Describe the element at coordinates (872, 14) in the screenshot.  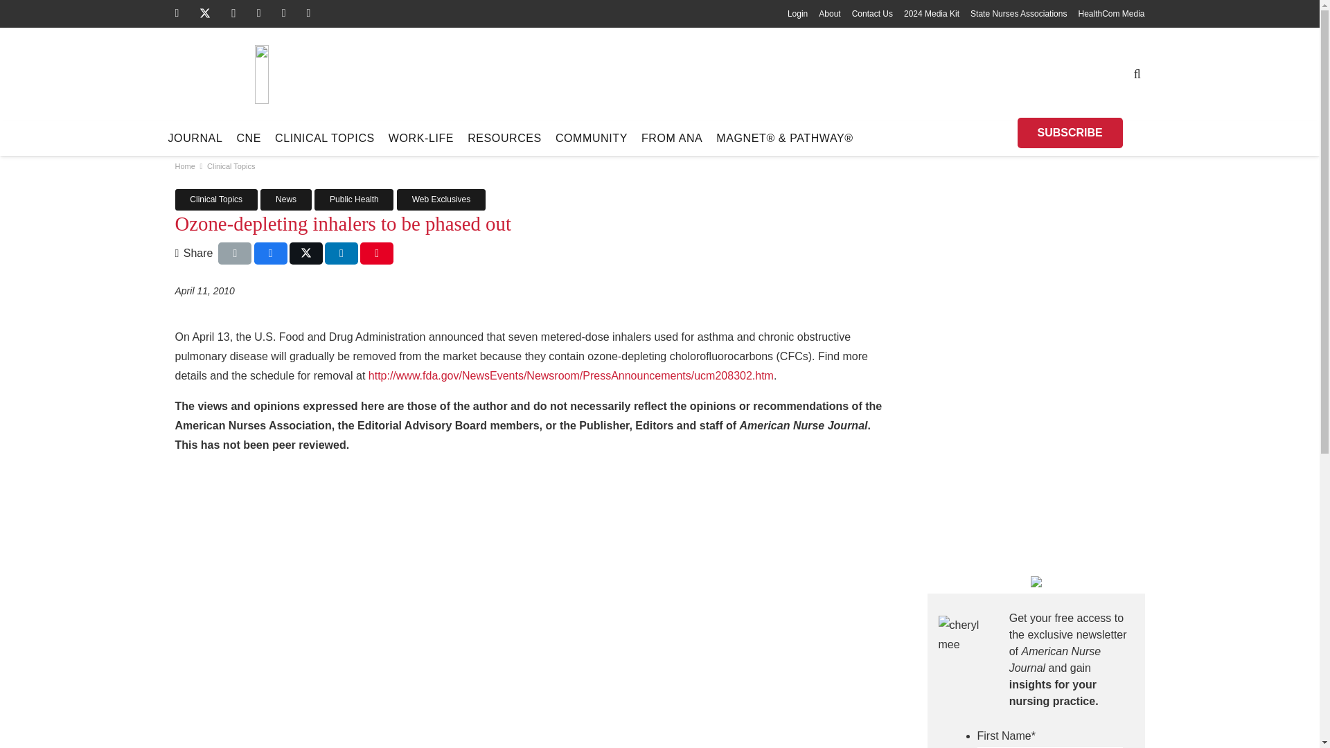
I see `Contact Us` at that location.